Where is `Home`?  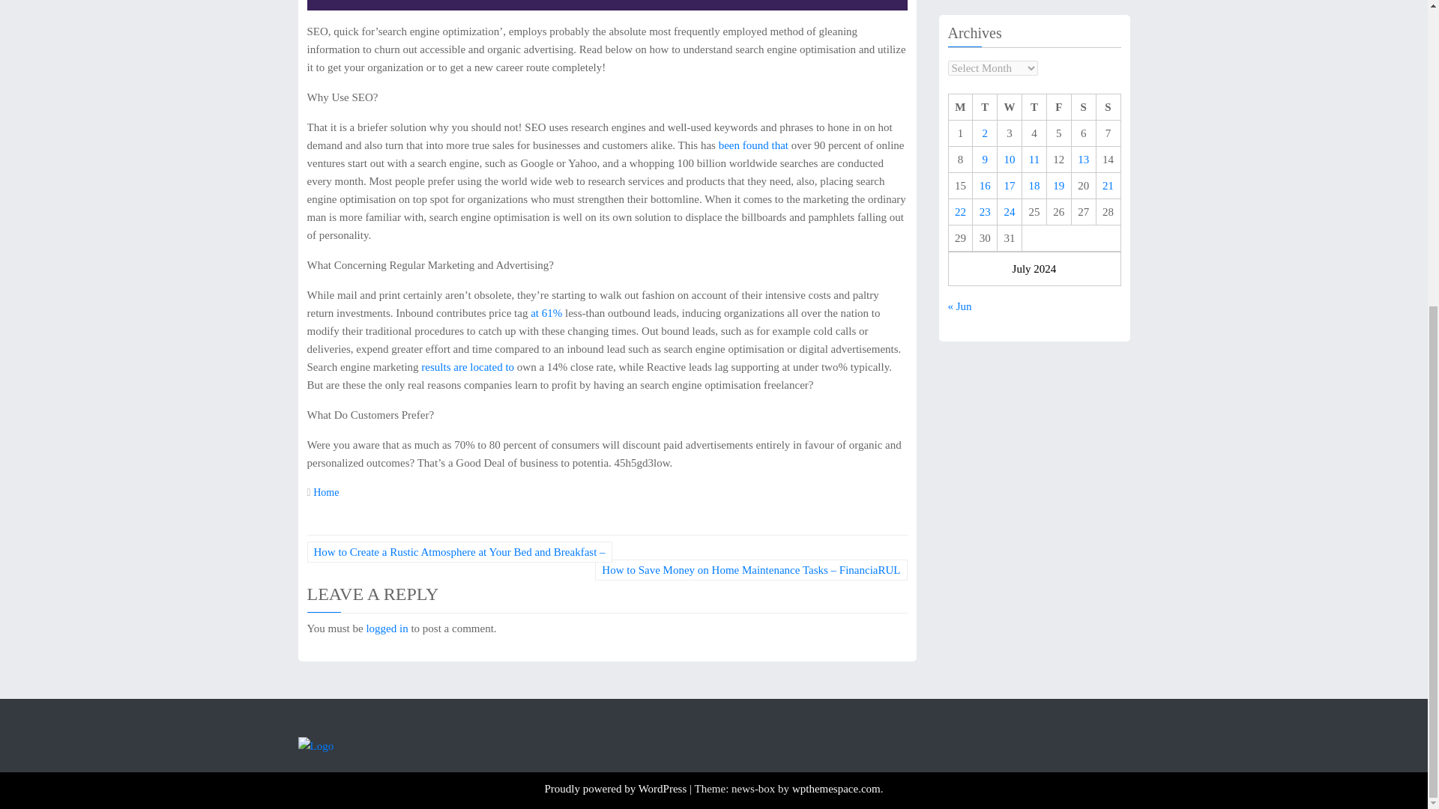 Home is located at coordinates (325, 493).